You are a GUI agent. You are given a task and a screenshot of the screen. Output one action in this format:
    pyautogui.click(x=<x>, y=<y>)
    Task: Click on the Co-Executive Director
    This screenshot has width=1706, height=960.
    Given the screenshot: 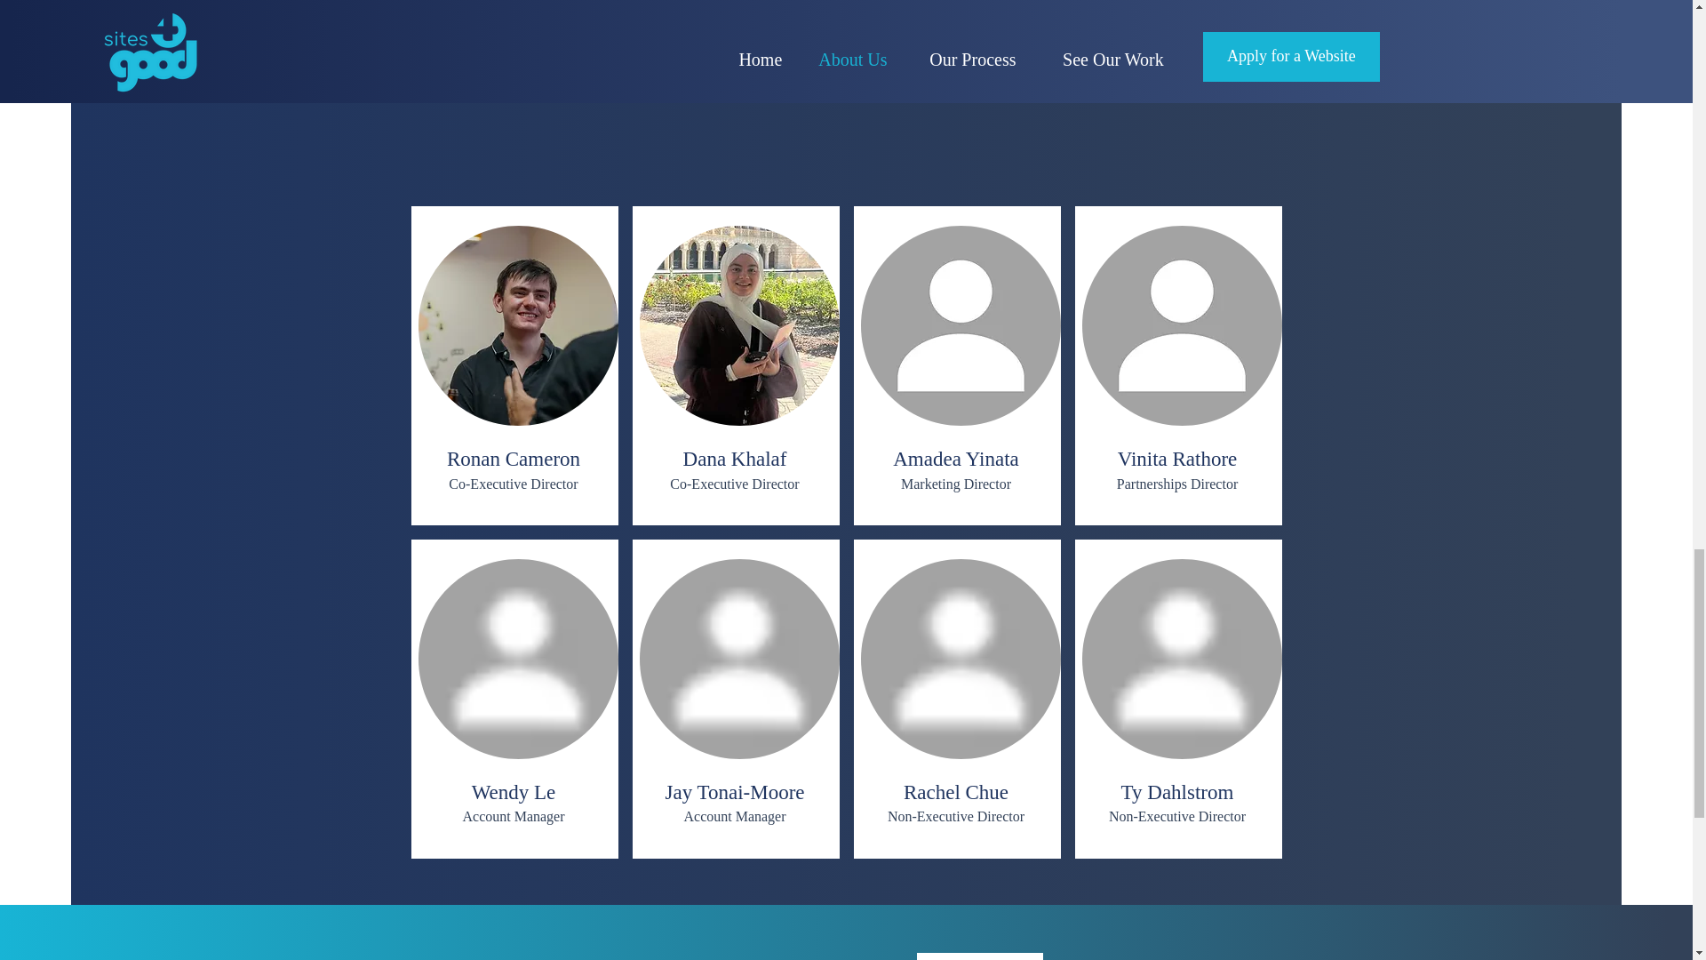 What is the action you would take?
    pyautogui.click(x=734, y=484)
    